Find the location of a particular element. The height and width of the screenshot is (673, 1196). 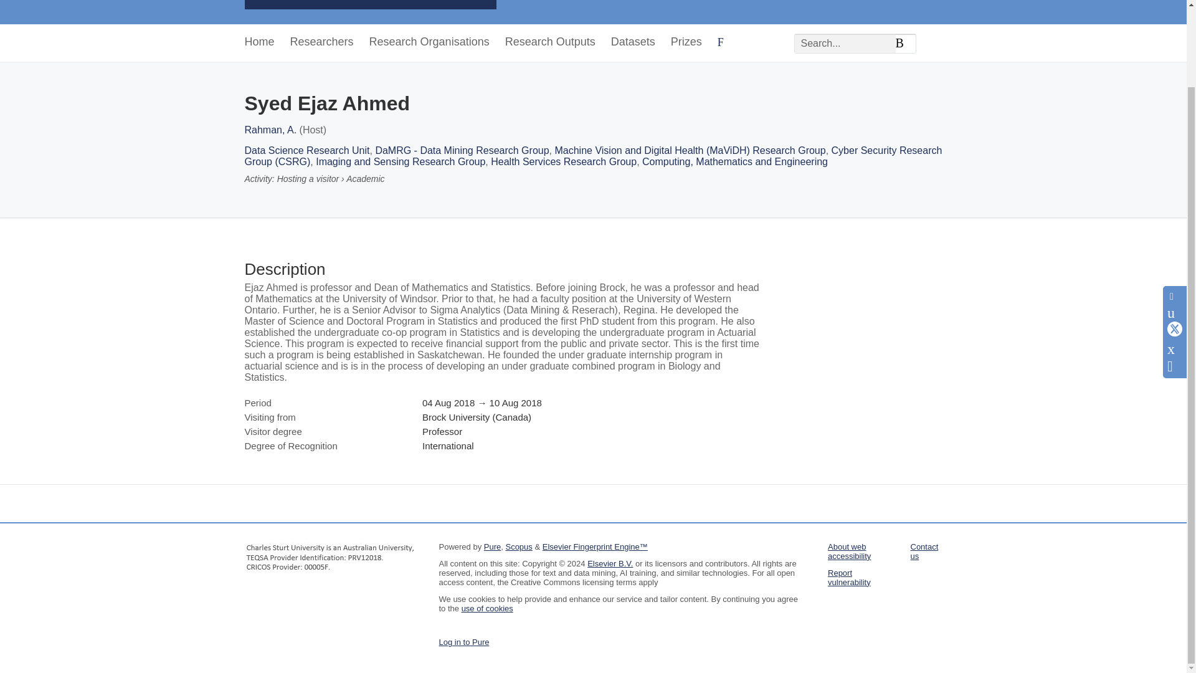

Prizes is located at coordinates (686, 42).